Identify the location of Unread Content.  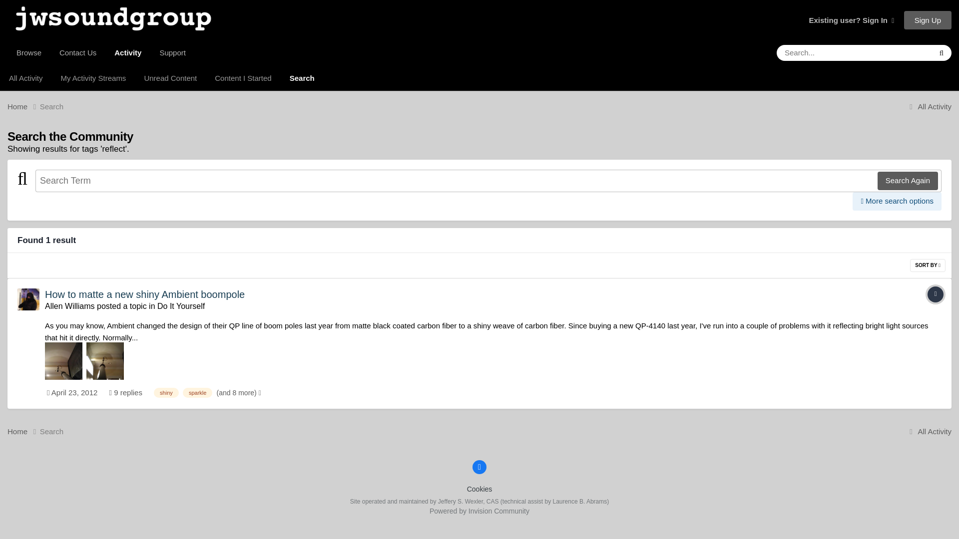
(170, 78).